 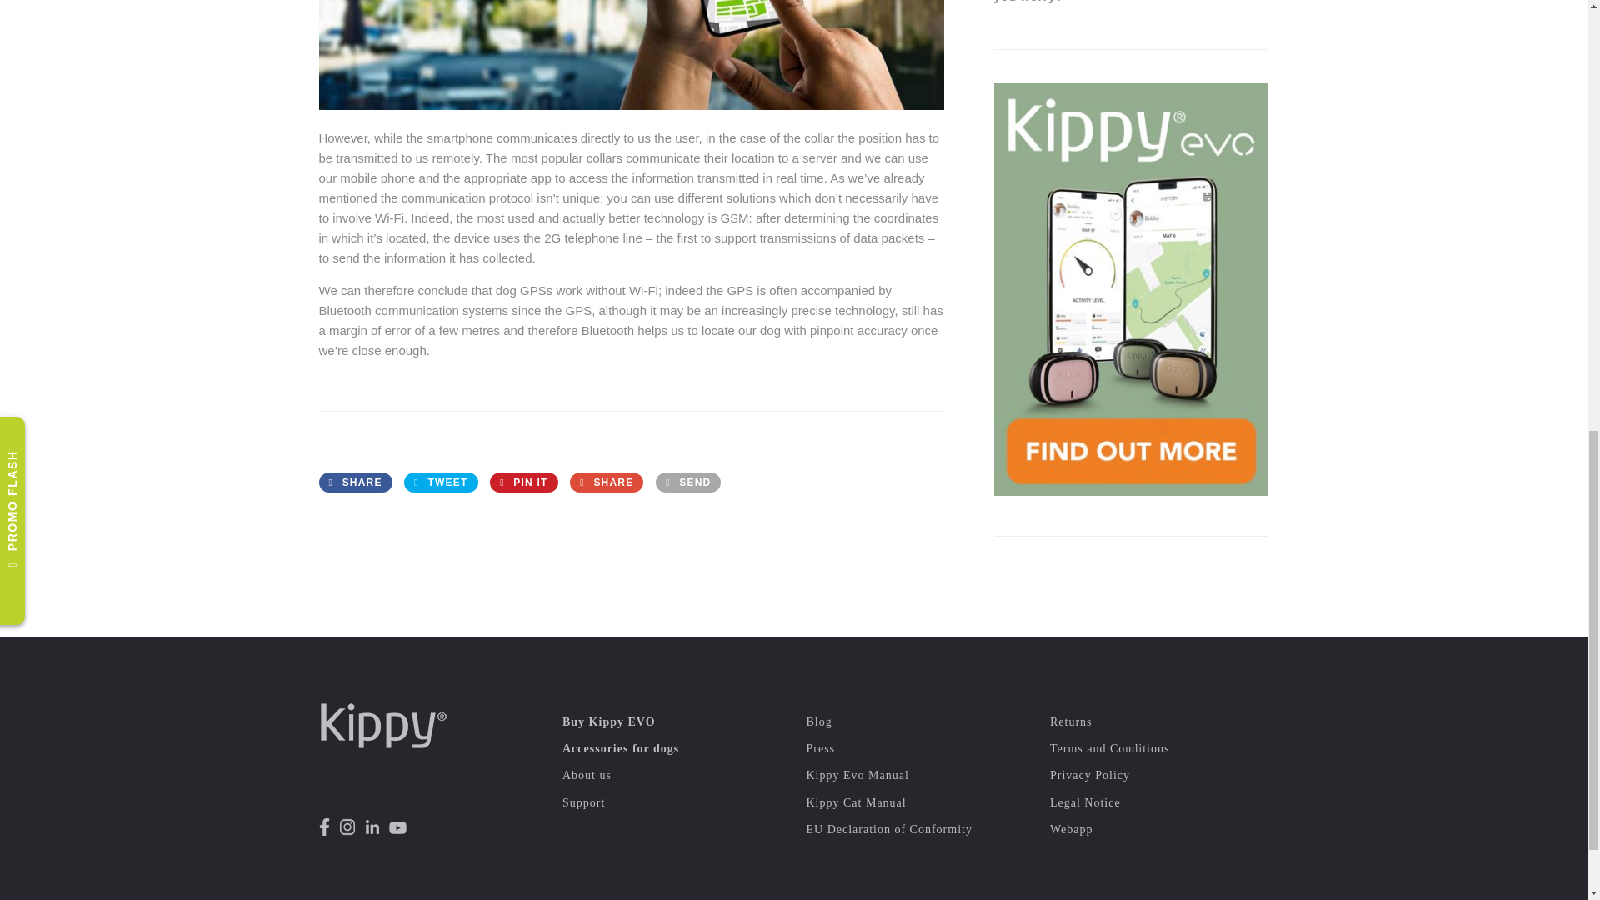 What do you see at coordinates (440, 482) in the screenshot?
I see `TWEET` at bounding box center [440, 482].